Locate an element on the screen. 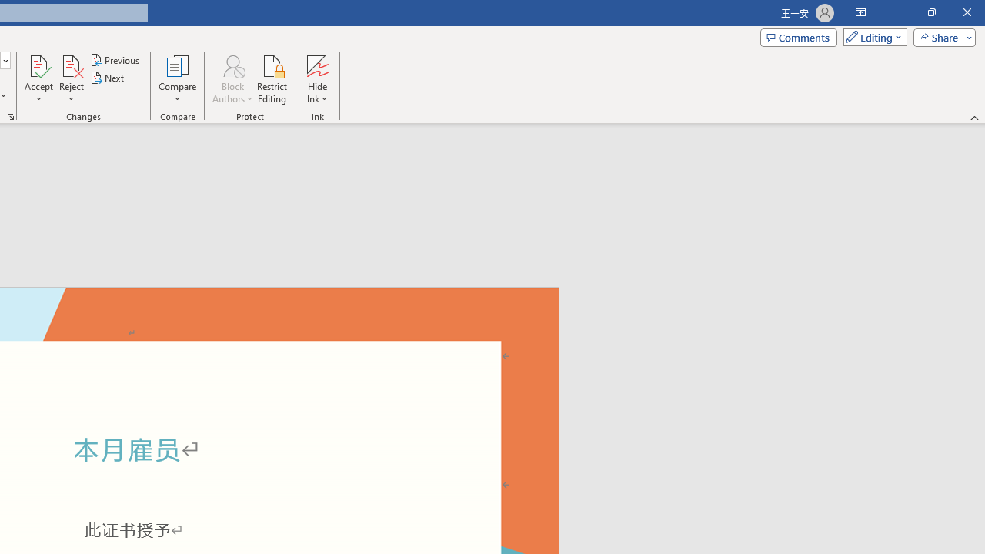 Image resolution: width=985 pixels, height=554 pixels. Next is located at coordinates (108, 78).